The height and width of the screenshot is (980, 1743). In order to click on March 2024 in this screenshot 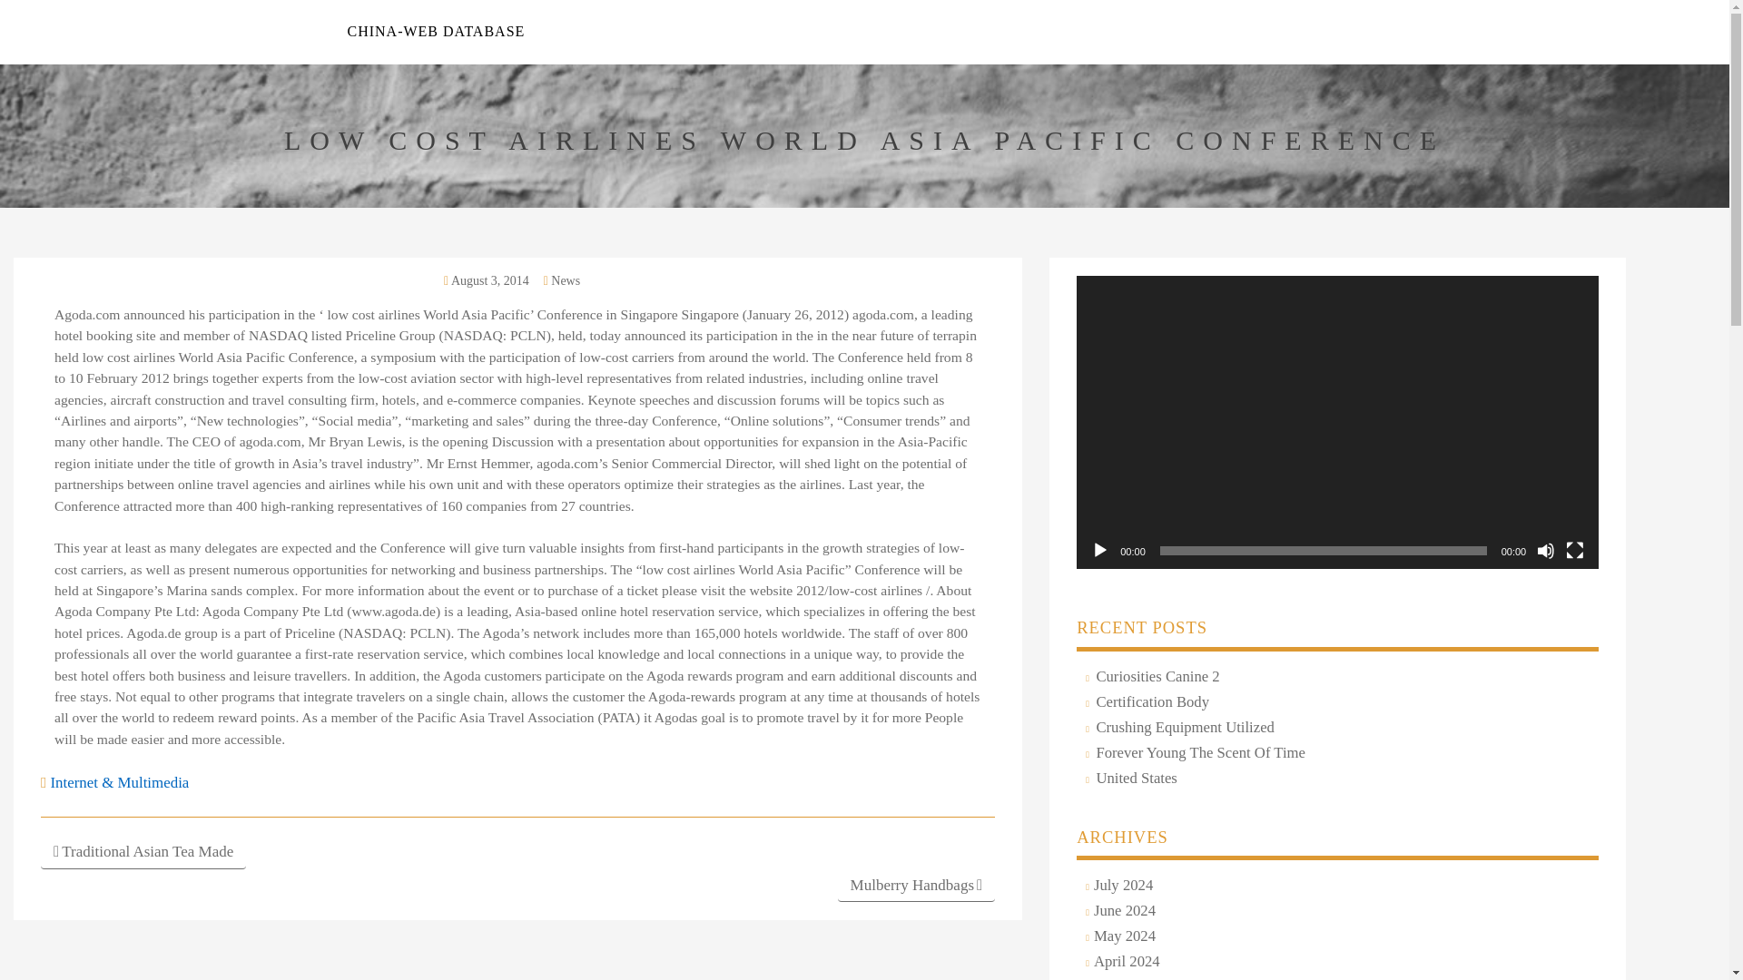, I will do `click(1128, 979)`.